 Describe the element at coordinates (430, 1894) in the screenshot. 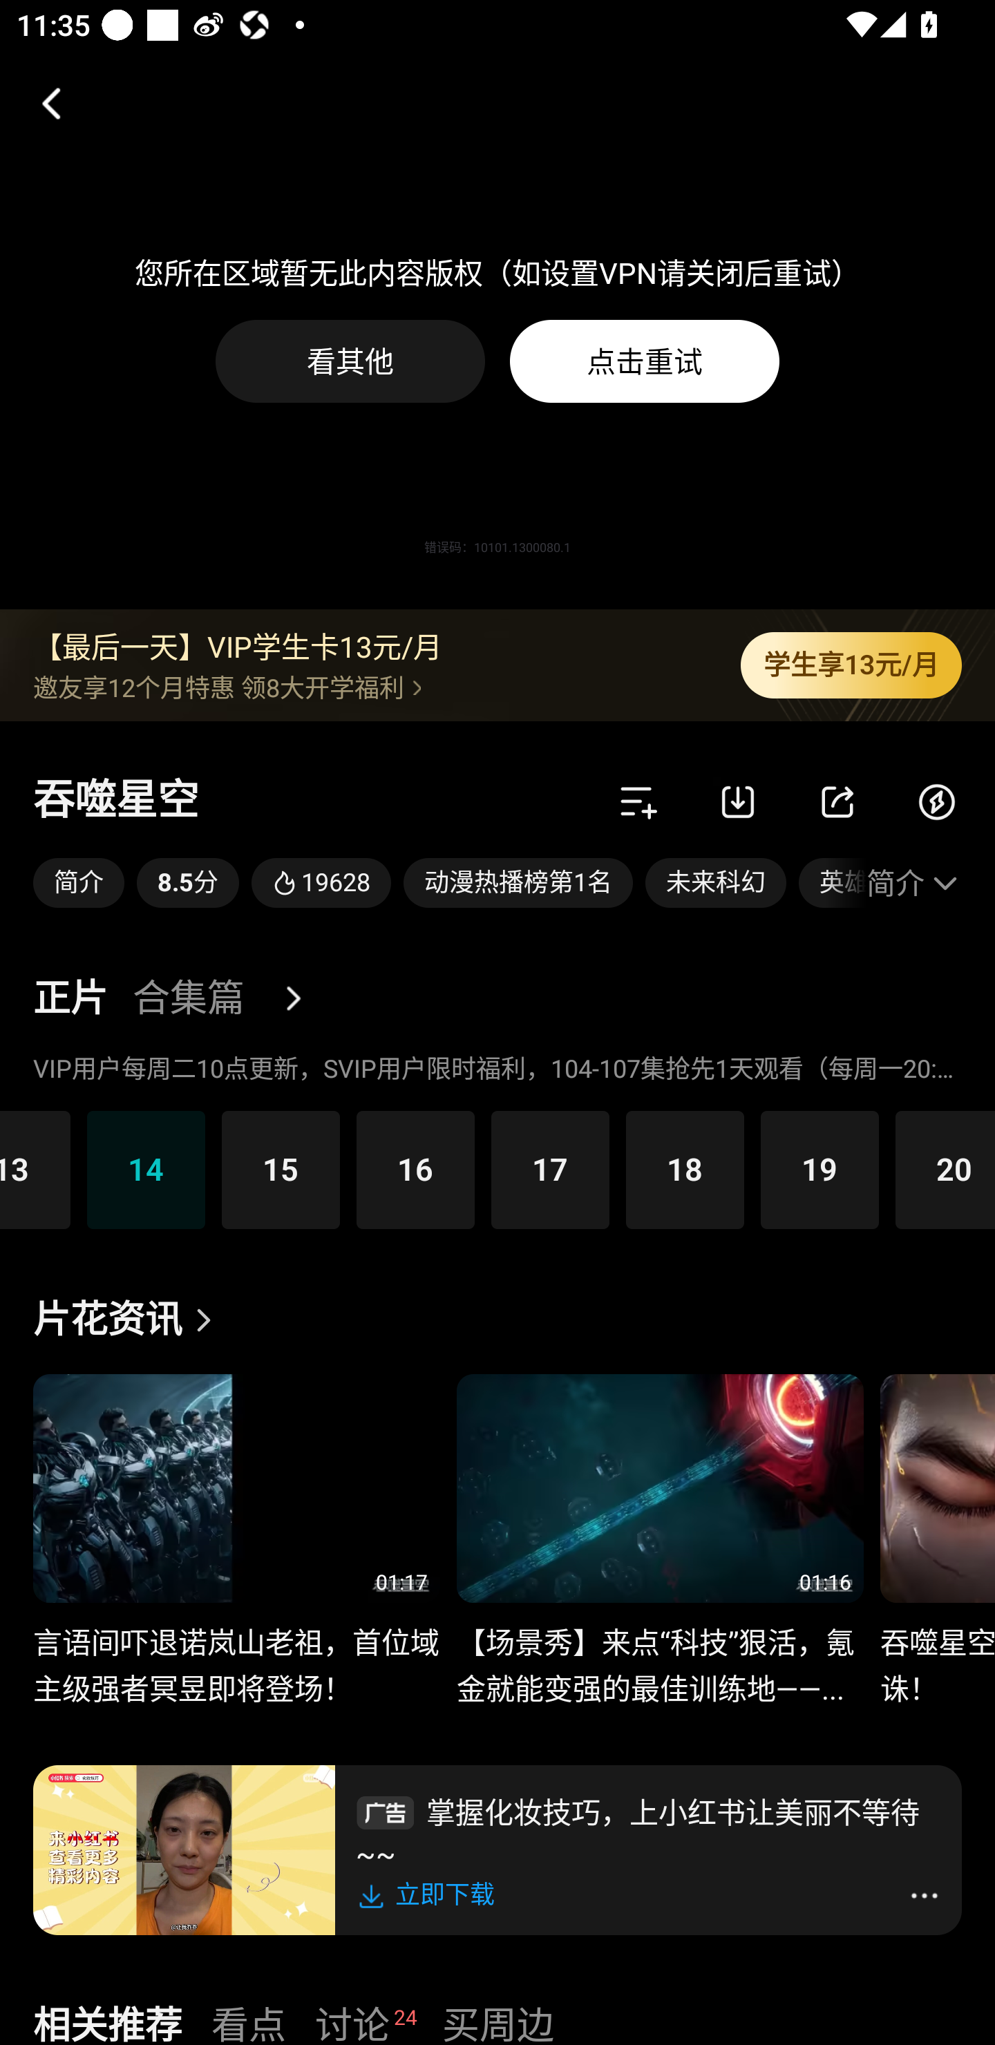

I see `立即下载` at that location.